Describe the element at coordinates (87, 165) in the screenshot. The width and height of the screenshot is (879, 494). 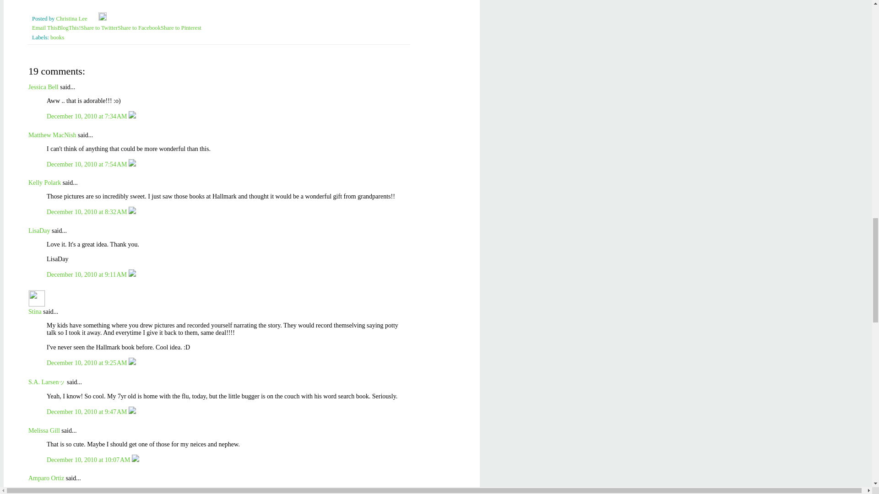
I see `comment permalink` at that location.